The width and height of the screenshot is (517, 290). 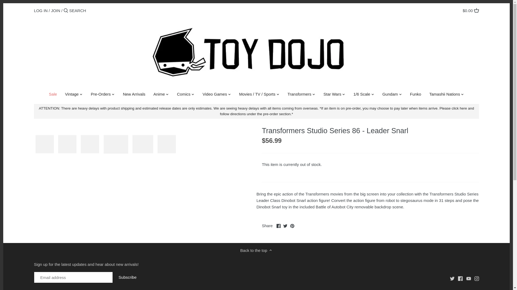 I want to click on Facebook, so click(x=460, y=279).